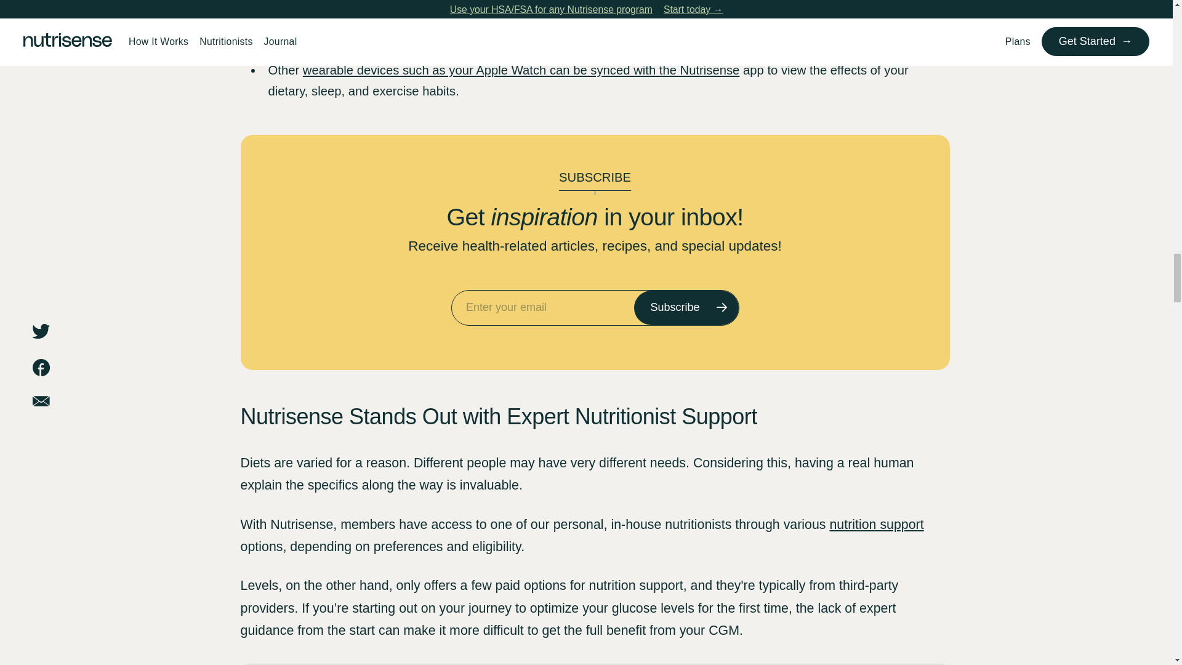 This screenshot has height=665, width=1182. I want to click on Subscribe, so click(686, 308).